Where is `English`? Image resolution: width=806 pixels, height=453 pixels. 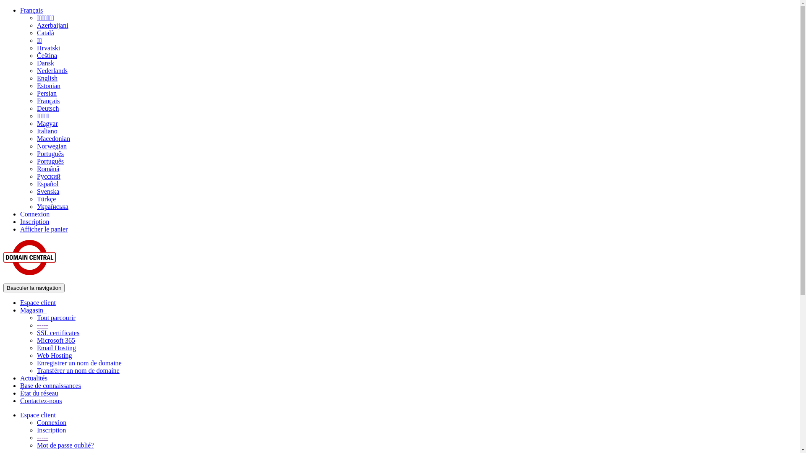
English is located at coordinates (47, 78).